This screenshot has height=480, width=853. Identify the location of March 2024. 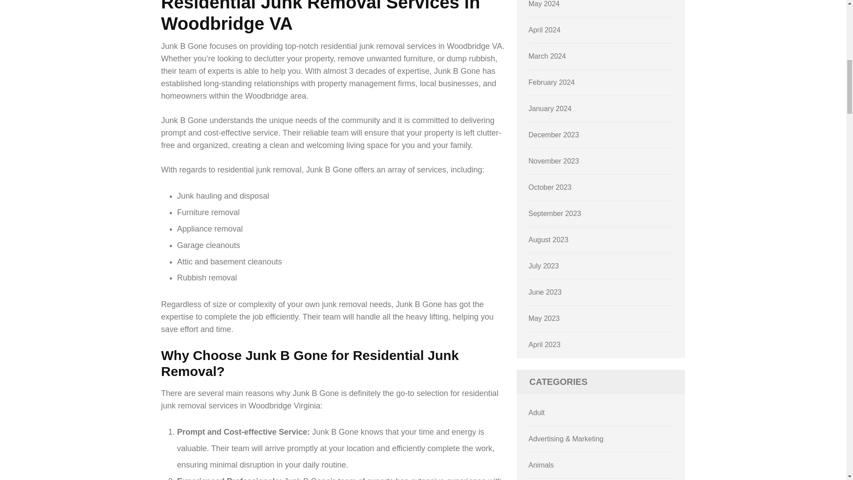
(547, 56).